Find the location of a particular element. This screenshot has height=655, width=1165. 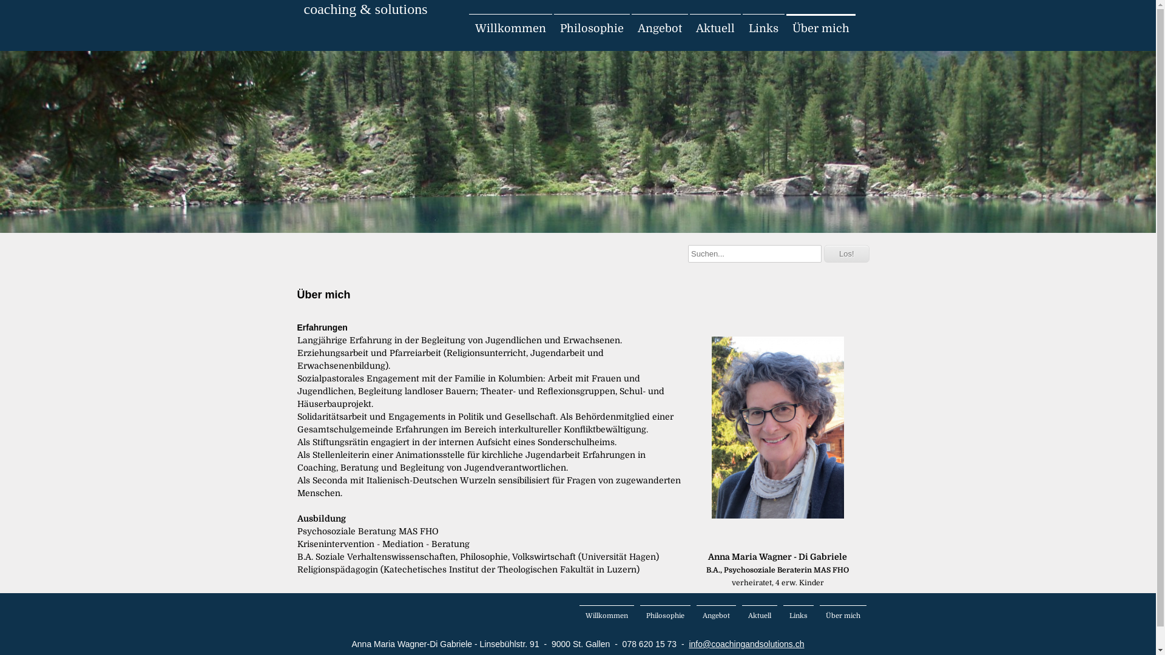

Aktuell is located at coordinates (759, 616).